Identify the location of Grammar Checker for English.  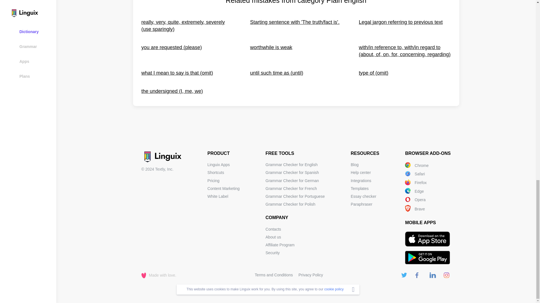
(291, 164).